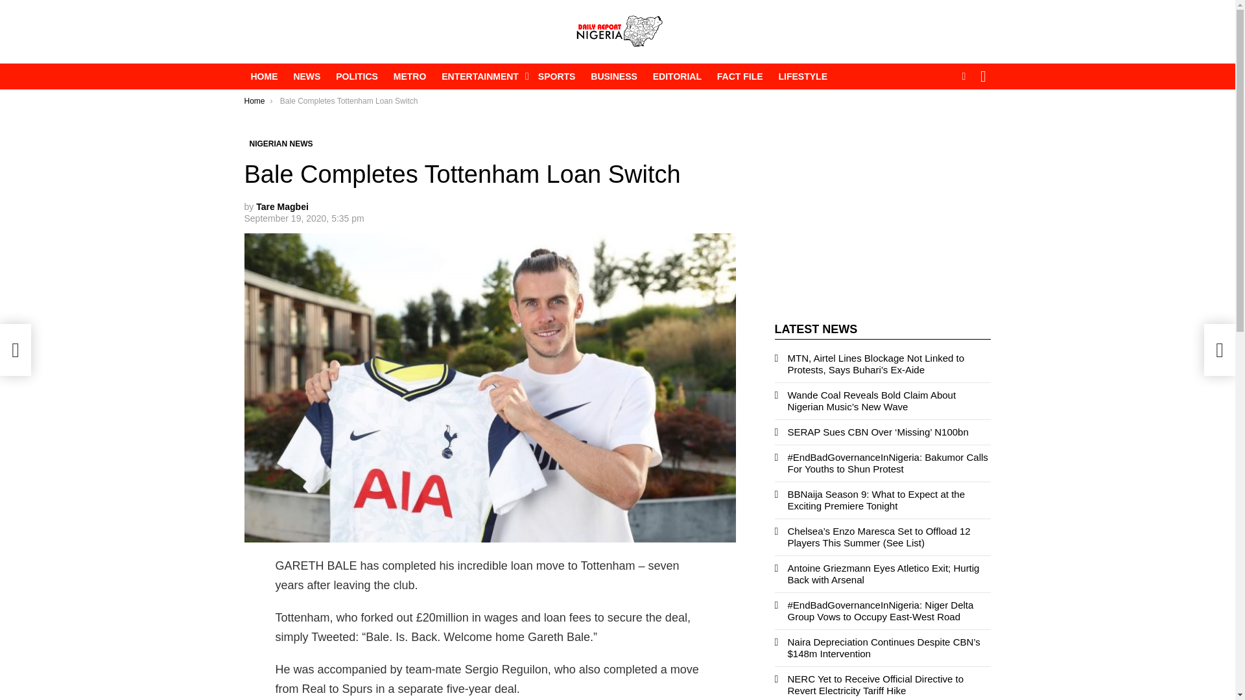 The width and height of the screenshot is (1245, 700). What do you see at coordinates (357, 76) in the screenshot?
I see `POLITICS` at bounding box center [357, 76].